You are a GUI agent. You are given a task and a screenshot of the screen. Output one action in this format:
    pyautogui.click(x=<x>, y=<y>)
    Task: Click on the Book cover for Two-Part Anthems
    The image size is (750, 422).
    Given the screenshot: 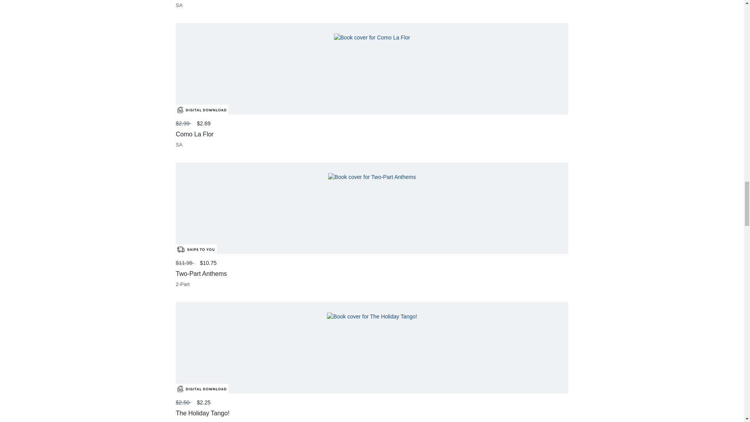 What is the action you would take?
    pyautogui.click(x=372, y=177)
    